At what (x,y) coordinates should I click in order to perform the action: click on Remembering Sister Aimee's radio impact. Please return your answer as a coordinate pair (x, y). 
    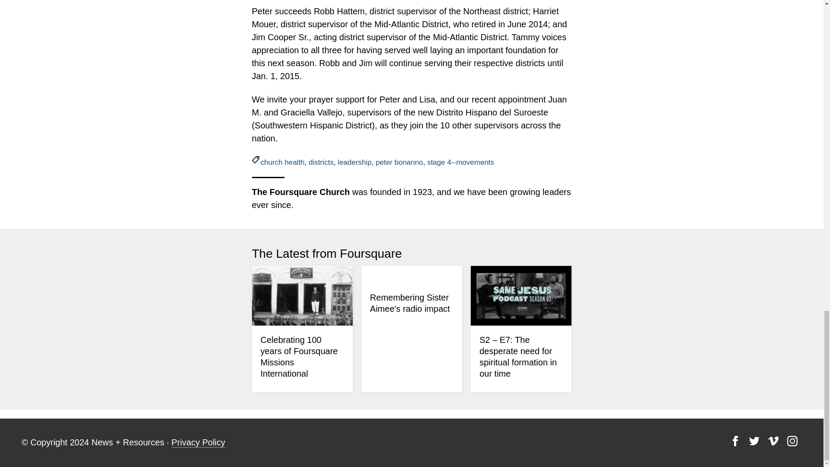
    Looking at the image, I should click on (410, 303).